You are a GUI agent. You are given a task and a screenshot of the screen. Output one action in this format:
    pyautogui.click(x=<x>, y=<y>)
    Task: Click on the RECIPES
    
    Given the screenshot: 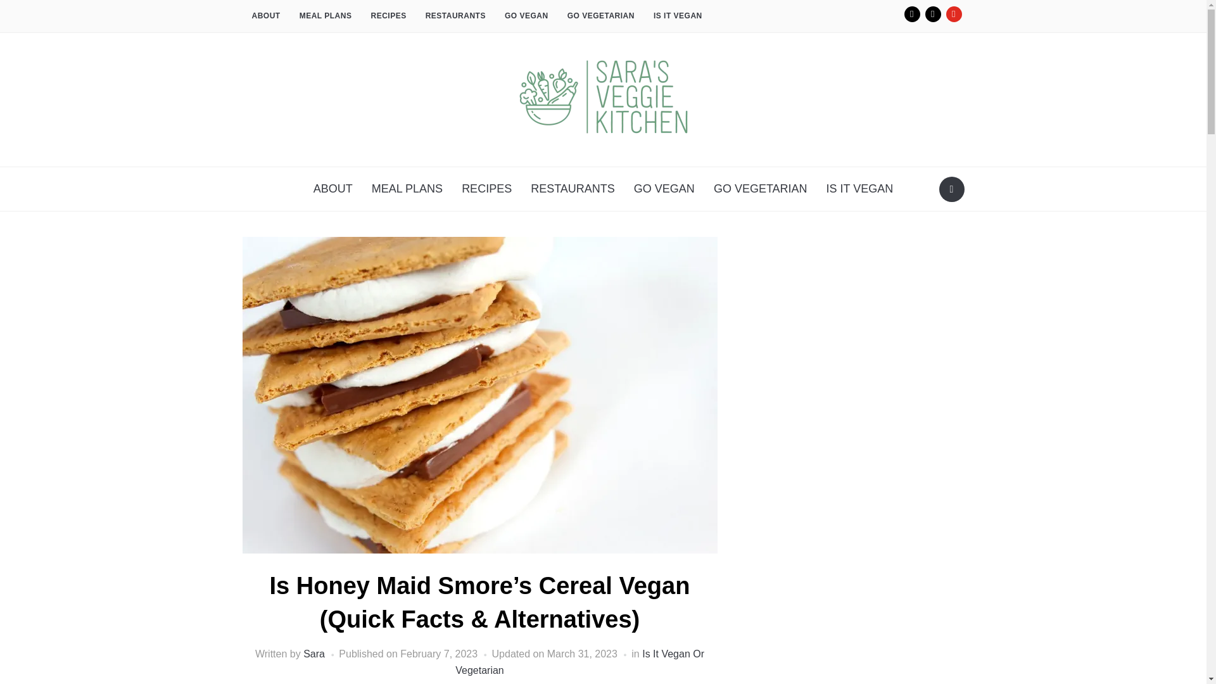 What is the action you would take?
    pyautogui.click(x=388, y=16)
    